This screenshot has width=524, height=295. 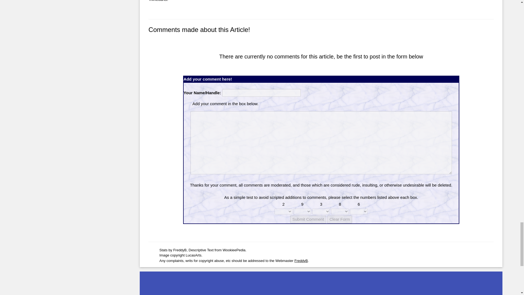 What do you see at coordinates (340, 219) in the screenshot?
I see `Clear Form` at bounding box center [340, 219].